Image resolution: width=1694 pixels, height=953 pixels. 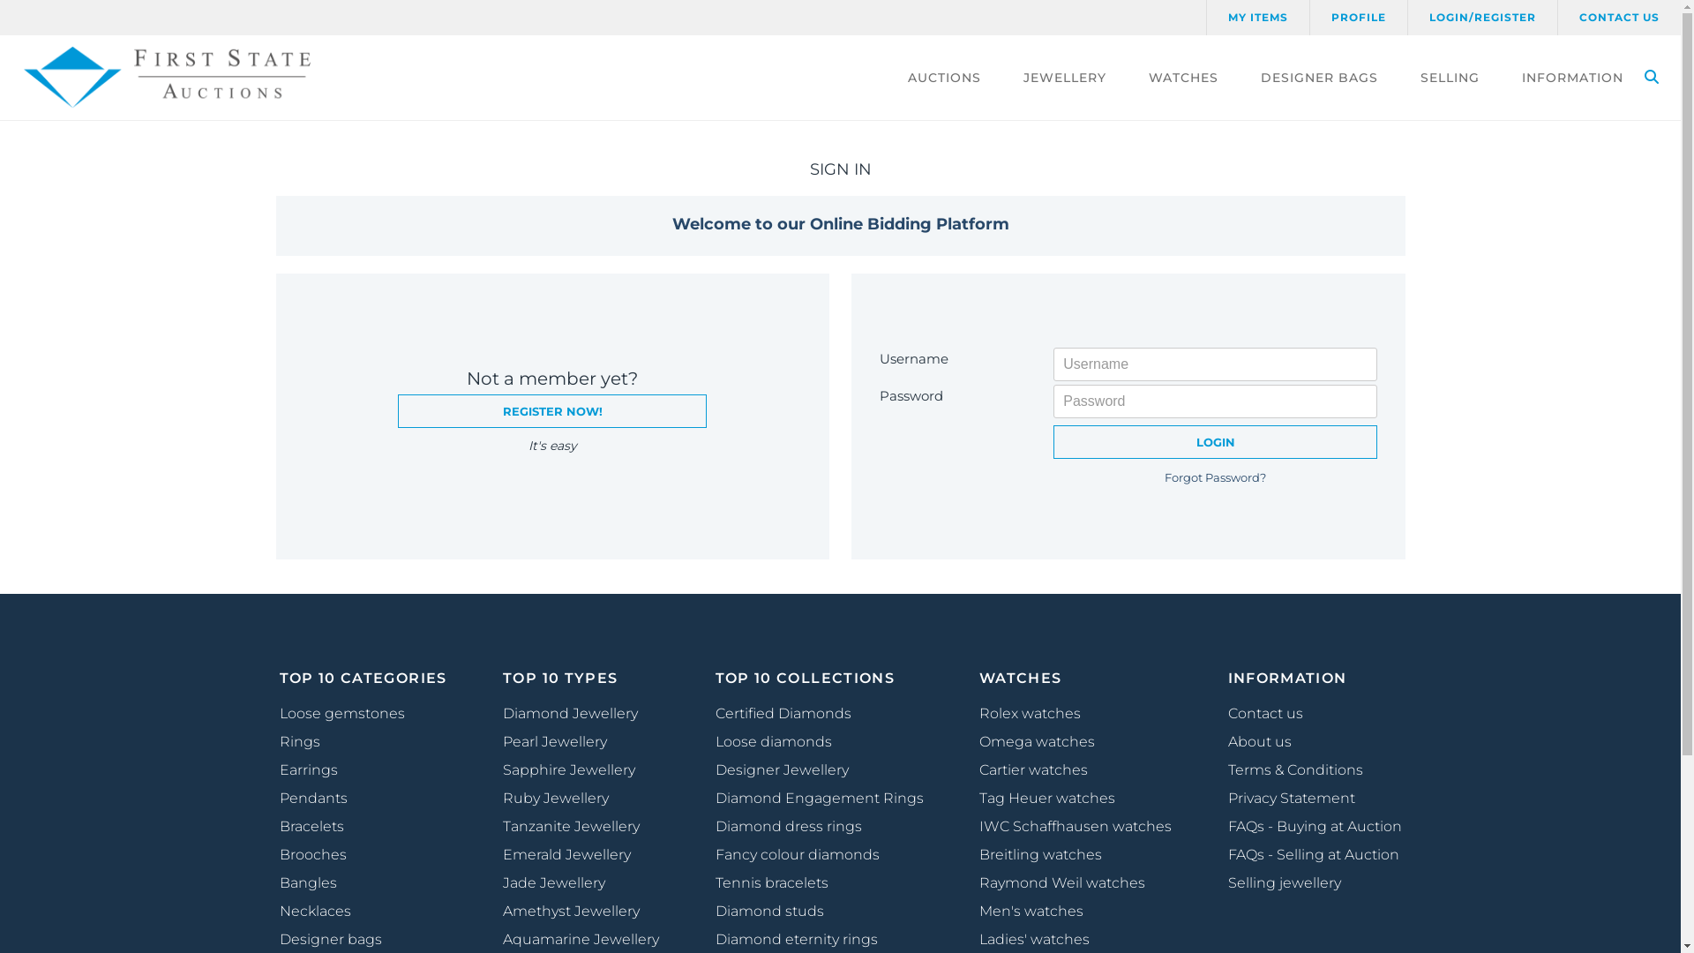 What do you see at coordinates (820, 827) in the screenshot?
I see `Diamond dress rings` at bounding box center [820, 827].